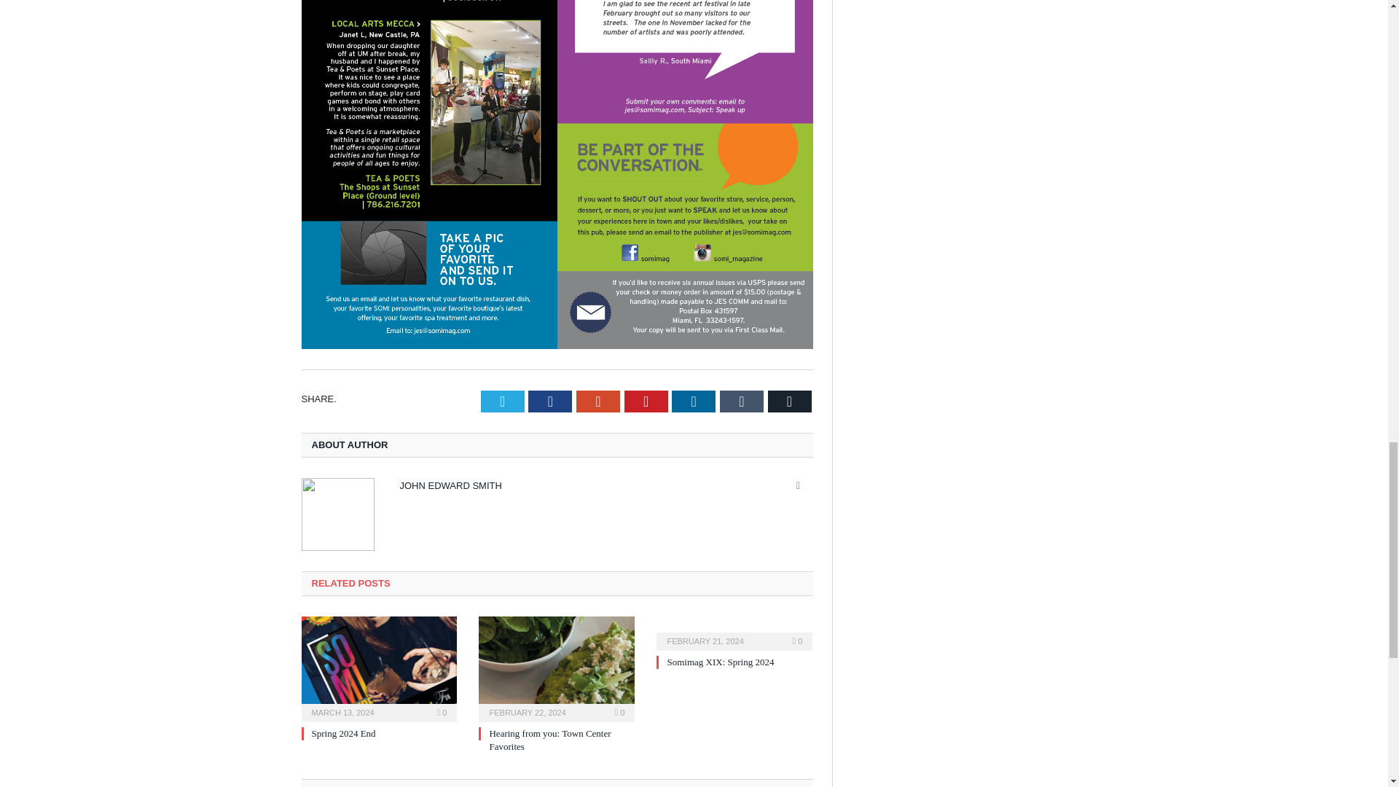 This screenshot has height=787, width=1399. Describe the element at coordinates (799, 485) in the screenshot. I see `Website` at that location.